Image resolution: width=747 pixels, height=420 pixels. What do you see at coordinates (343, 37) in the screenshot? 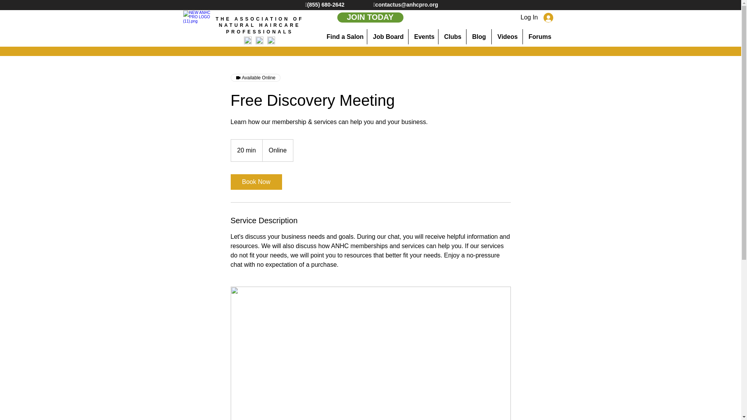
I see `Find a Salon` at bounding box center [343, 37].